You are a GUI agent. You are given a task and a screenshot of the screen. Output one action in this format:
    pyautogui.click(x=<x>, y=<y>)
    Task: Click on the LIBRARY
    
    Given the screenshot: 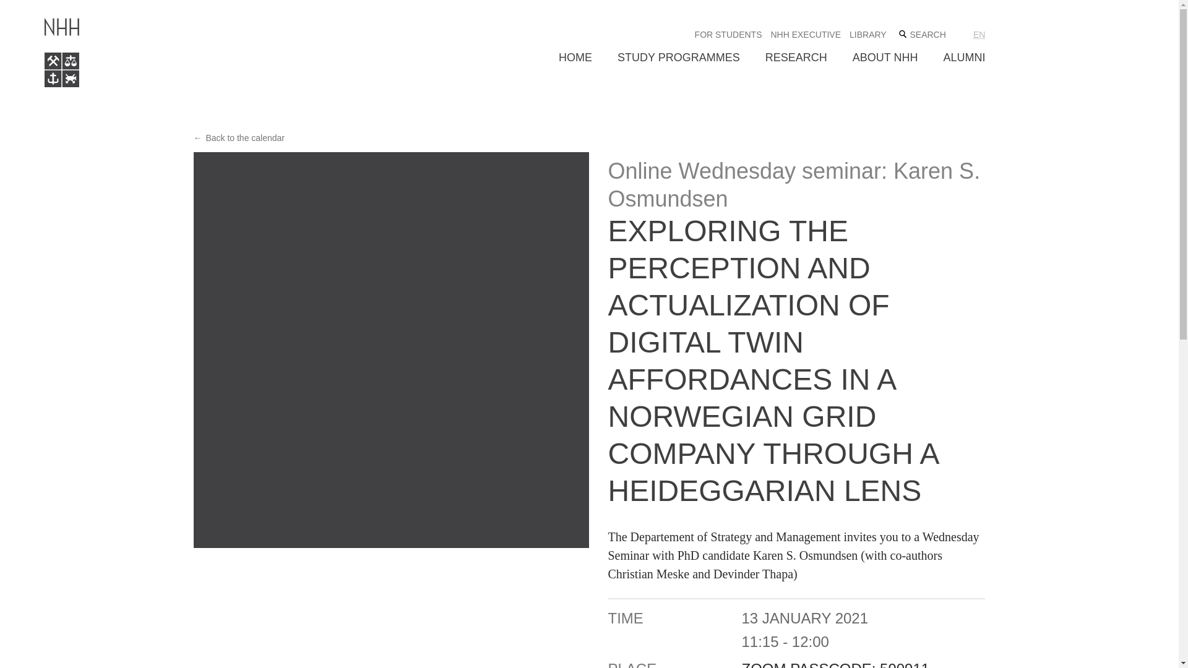 What is the action you would take?
    pyautogui.click(x=867, y=34)
    